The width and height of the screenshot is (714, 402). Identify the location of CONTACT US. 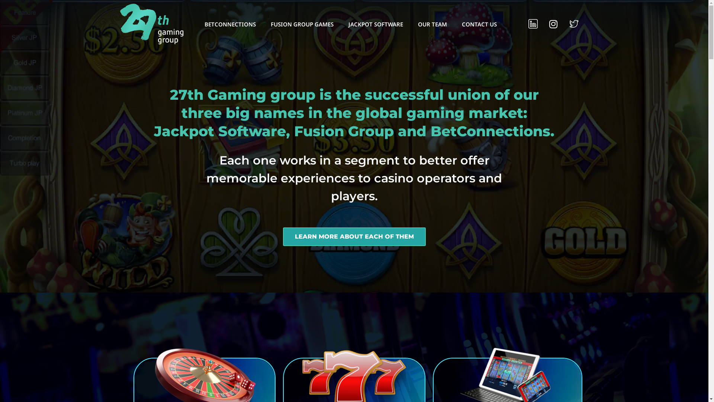
(479, 24).